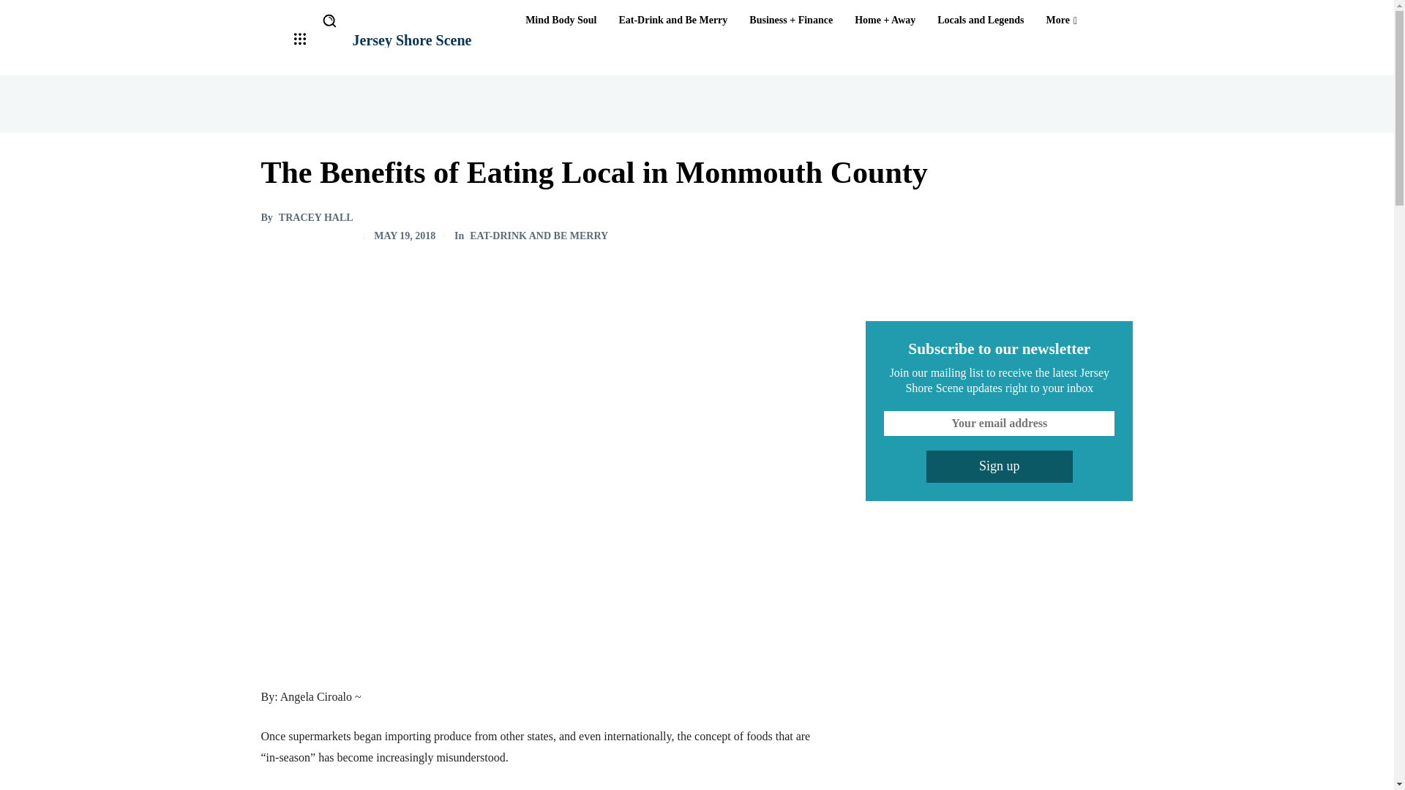  What do you see at coordinates (981, 20) in the screenshot?
I see `Locals and Legends` at bounding box center [981, 20].